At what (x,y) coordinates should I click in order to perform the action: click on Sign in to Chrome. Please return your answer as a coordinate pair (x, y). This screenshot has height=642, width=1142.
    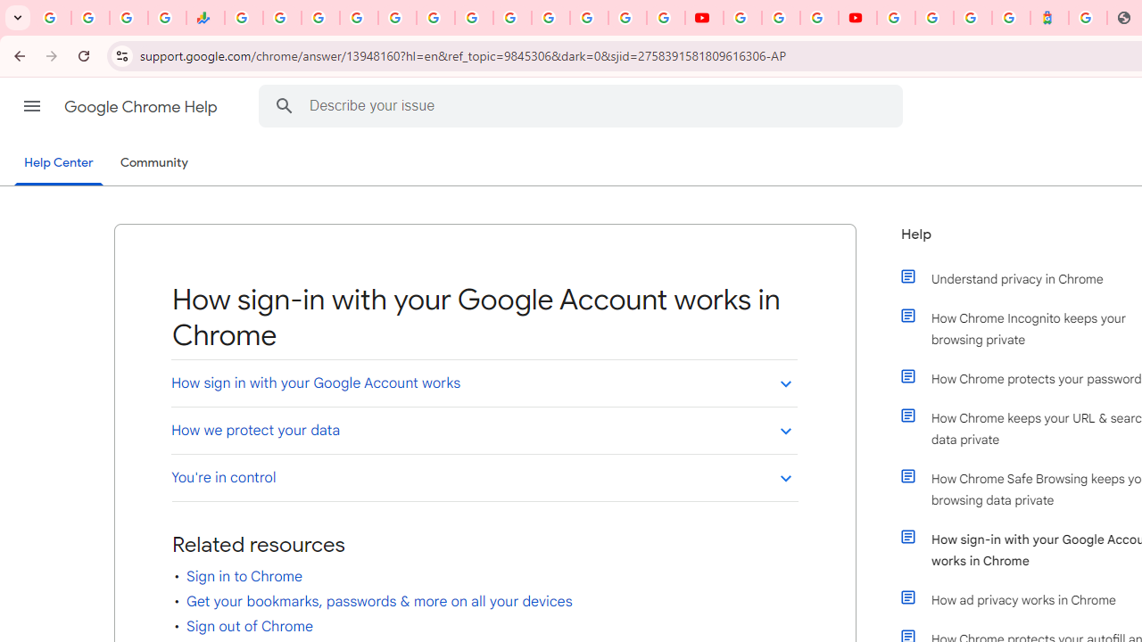
    Looking at the image, I should click on (244, 576).